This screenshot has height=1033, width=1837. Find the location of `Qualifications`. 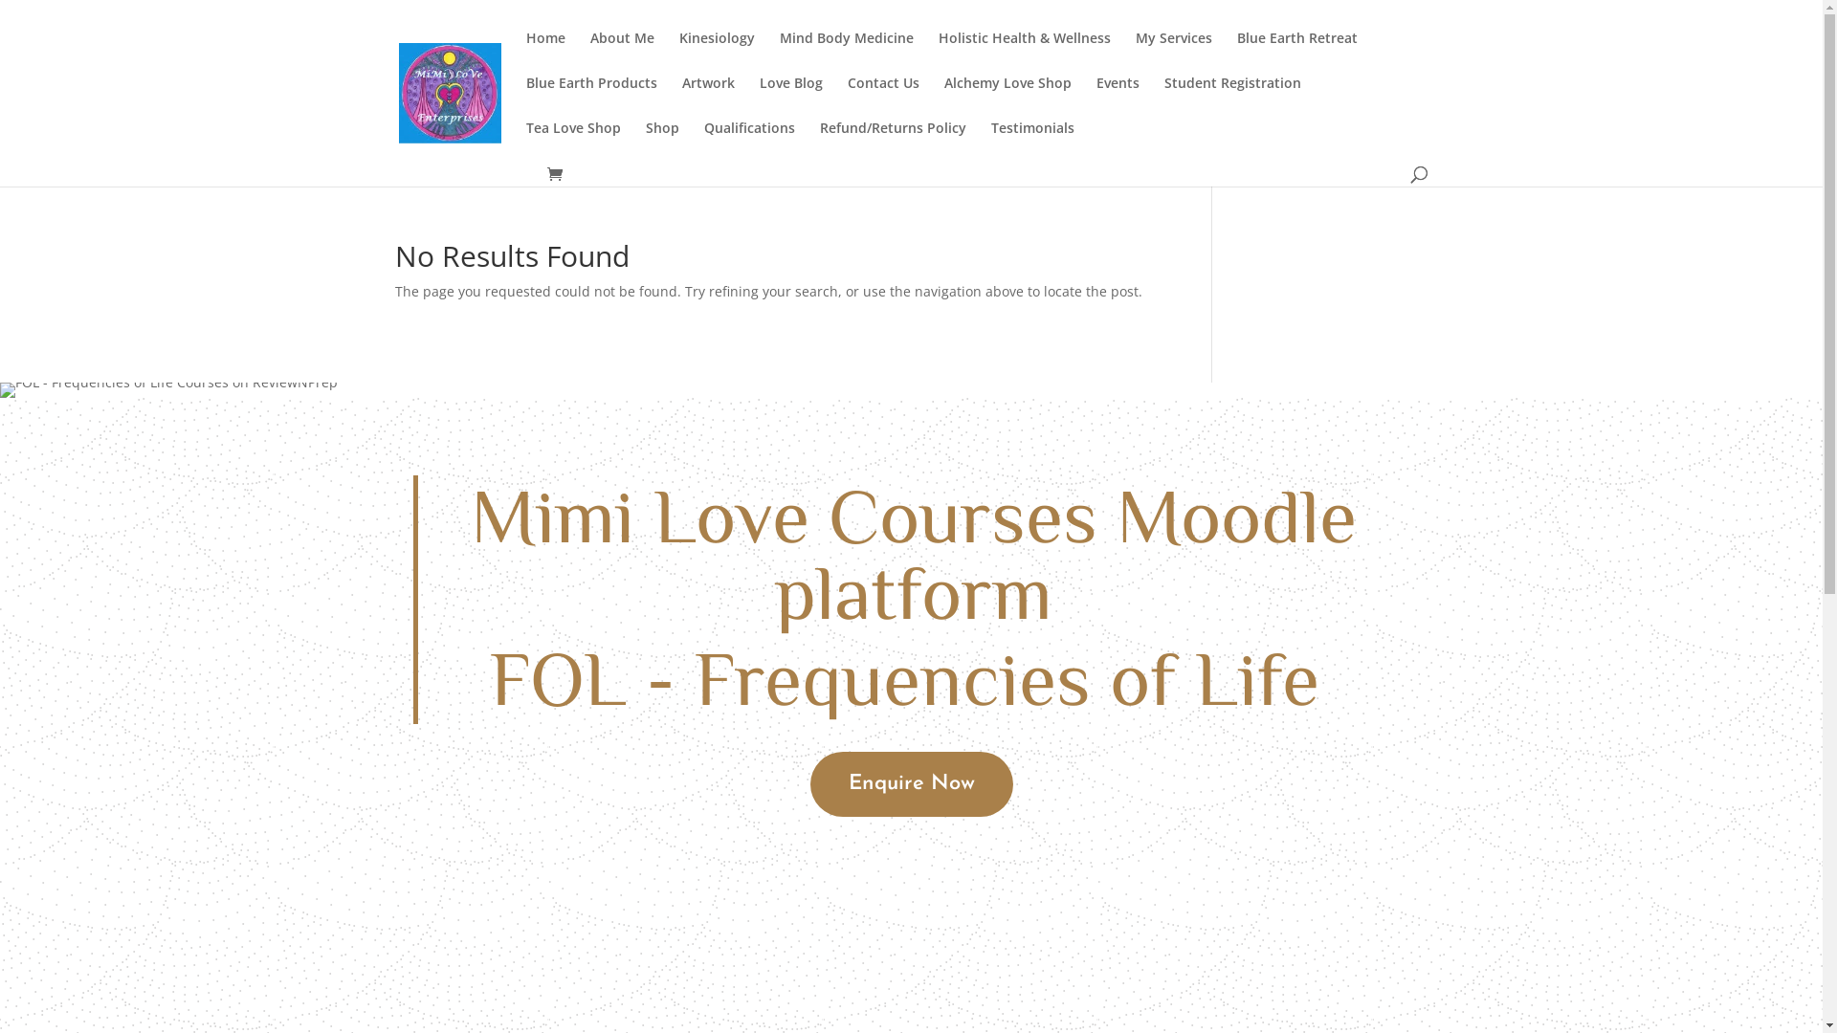

Qualifications is located at coordinates (750, 143).